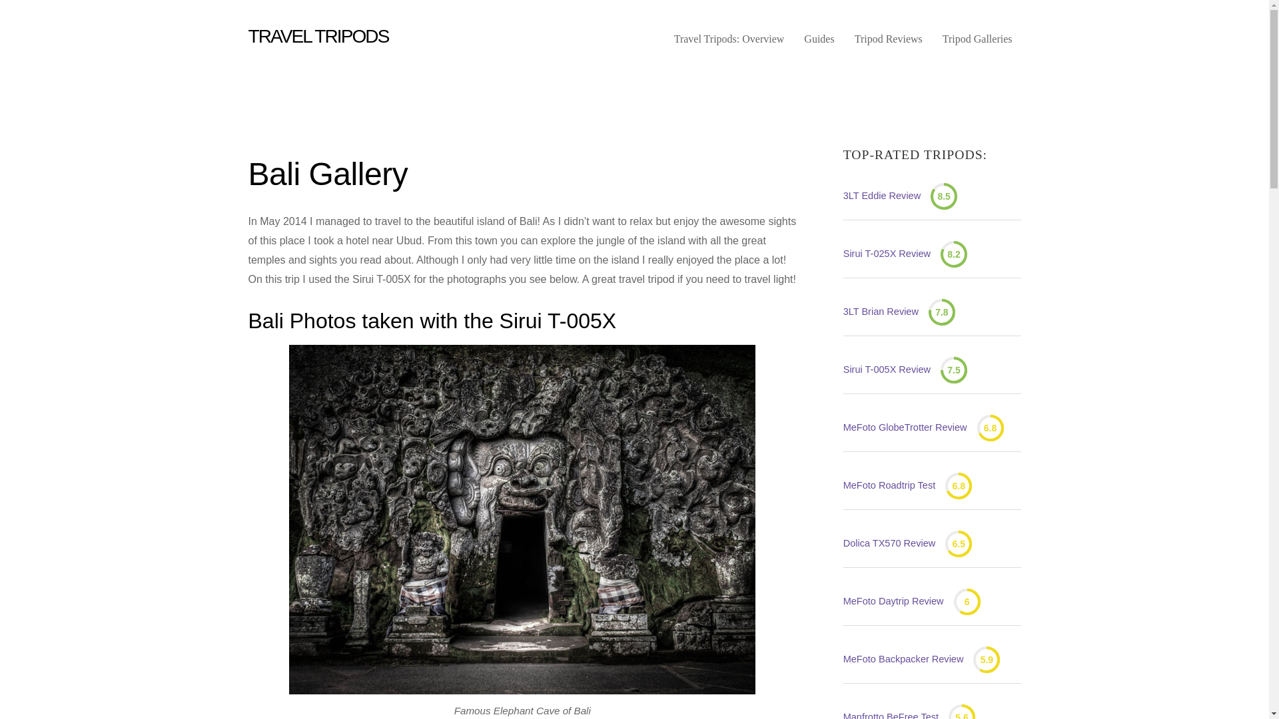 The height and width of the screenshot is (719, 1279). What do you see at coordinates (887, 370) in the screenshot?
I see `Sirui T-005X` at bounding box center [887, 370].